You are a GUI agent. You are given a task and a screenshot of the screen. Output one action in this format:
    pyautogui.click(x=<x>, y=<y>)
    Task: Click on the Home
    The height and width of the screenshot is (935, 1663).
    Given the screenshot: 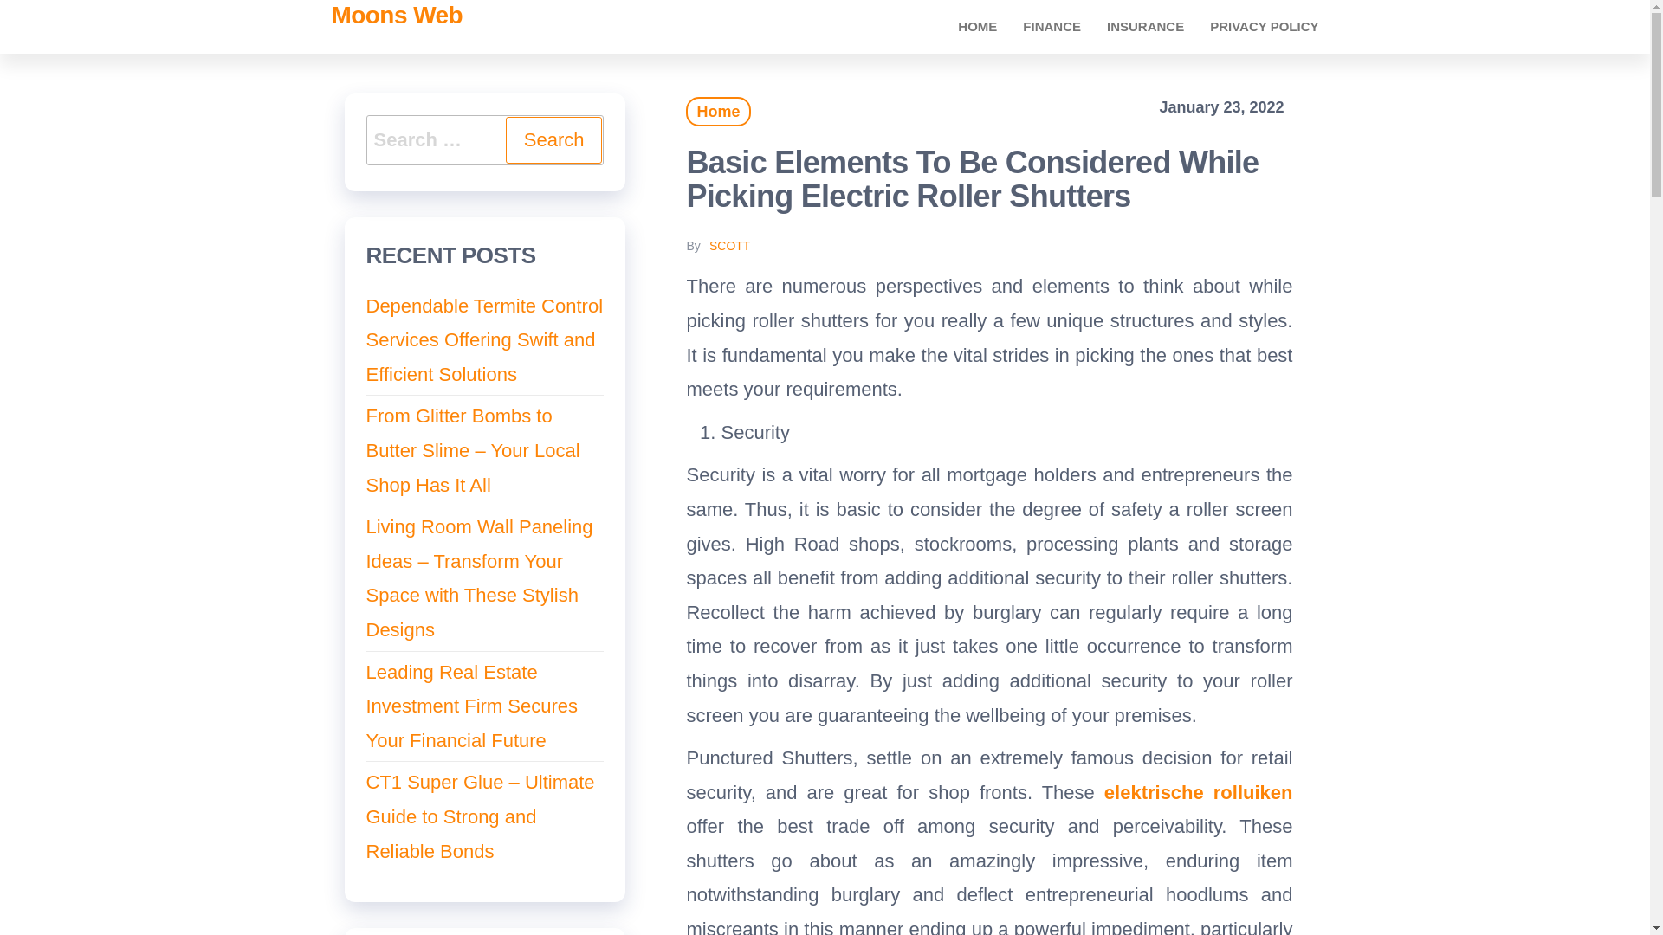 What is the action you would take?
    pyautogui.click(x=977, y=26)
    